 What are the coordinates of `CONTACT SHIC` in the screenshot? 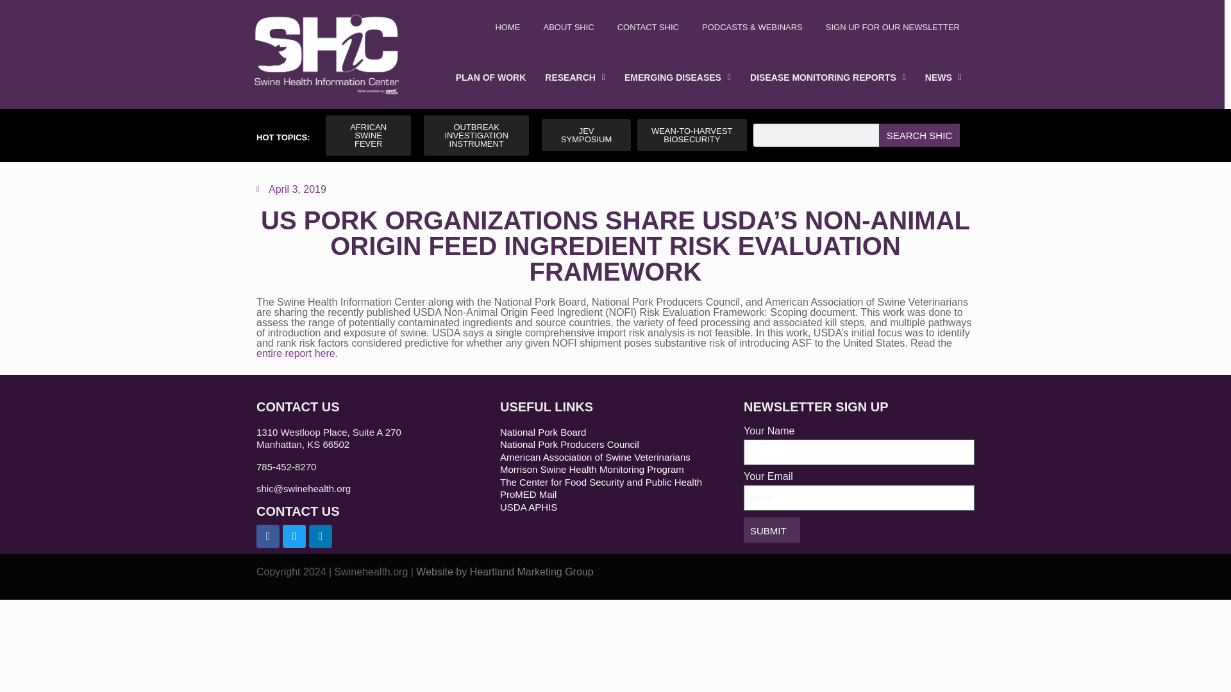 It's located at (648, 27).